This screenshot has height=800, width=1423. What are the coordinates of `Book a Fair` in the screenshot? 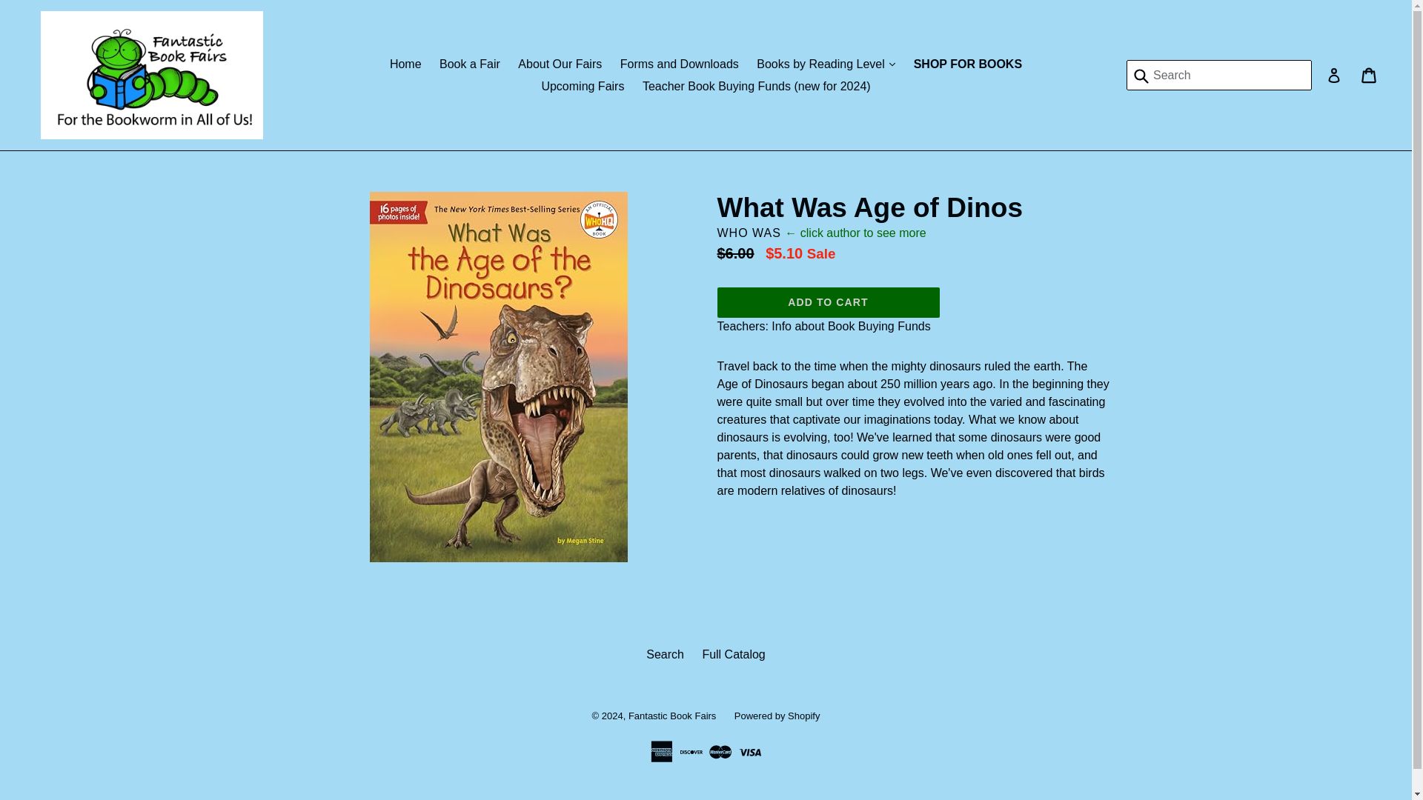 It's located at (470, 64).